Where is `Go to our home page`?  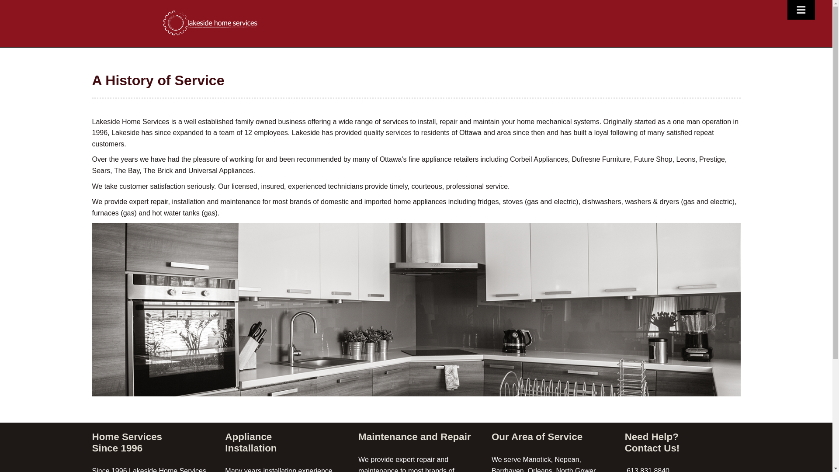
Go to our home page is located at coordinates (211, 23).